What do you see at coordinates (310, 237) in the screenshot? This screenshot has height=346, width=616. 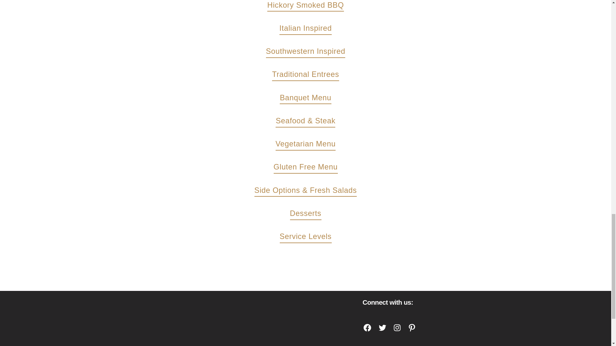 I see `Service Levels` at bounding box center [310, 237].